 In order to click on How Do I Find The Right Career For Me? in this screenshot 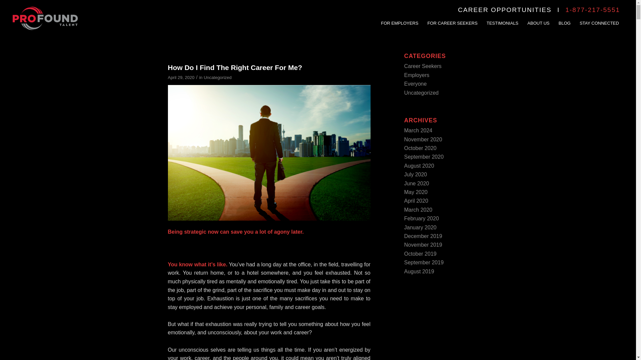, I will do `click(234, 67)`.